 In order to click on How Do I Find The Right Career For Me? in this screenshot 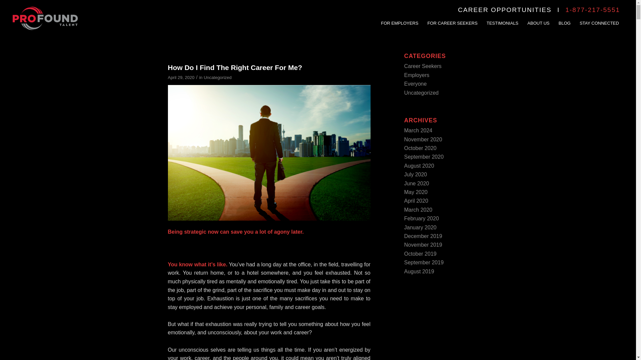, I will do `click(234, 67)`.